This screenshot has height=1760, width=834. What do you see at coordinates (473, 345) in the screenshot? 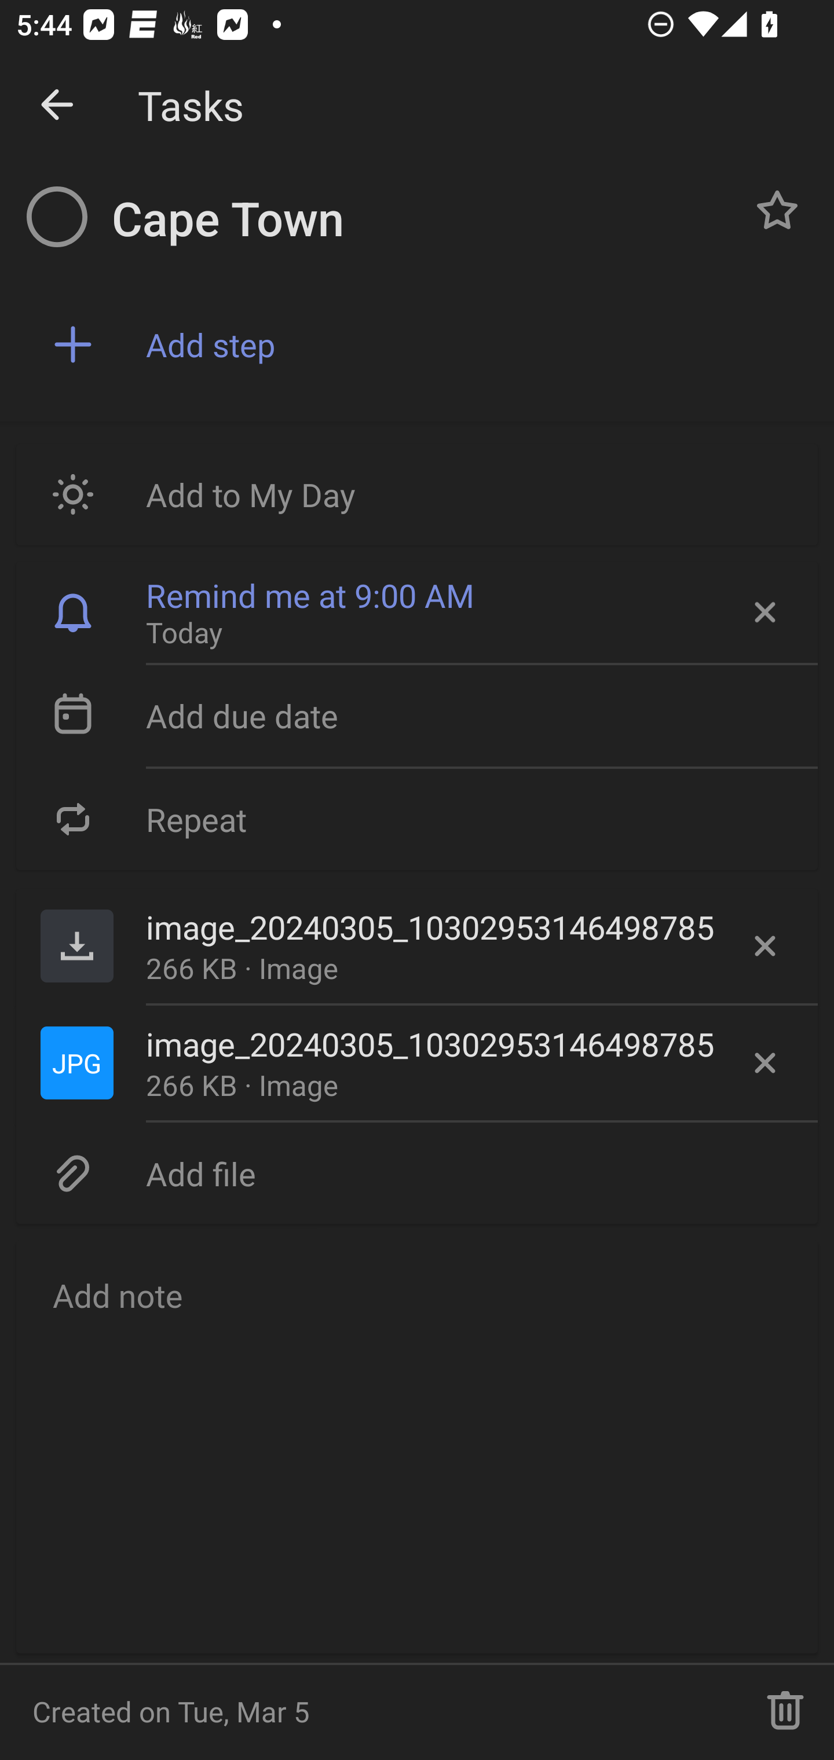
I see `Add step` at bounding box center [473, 345].